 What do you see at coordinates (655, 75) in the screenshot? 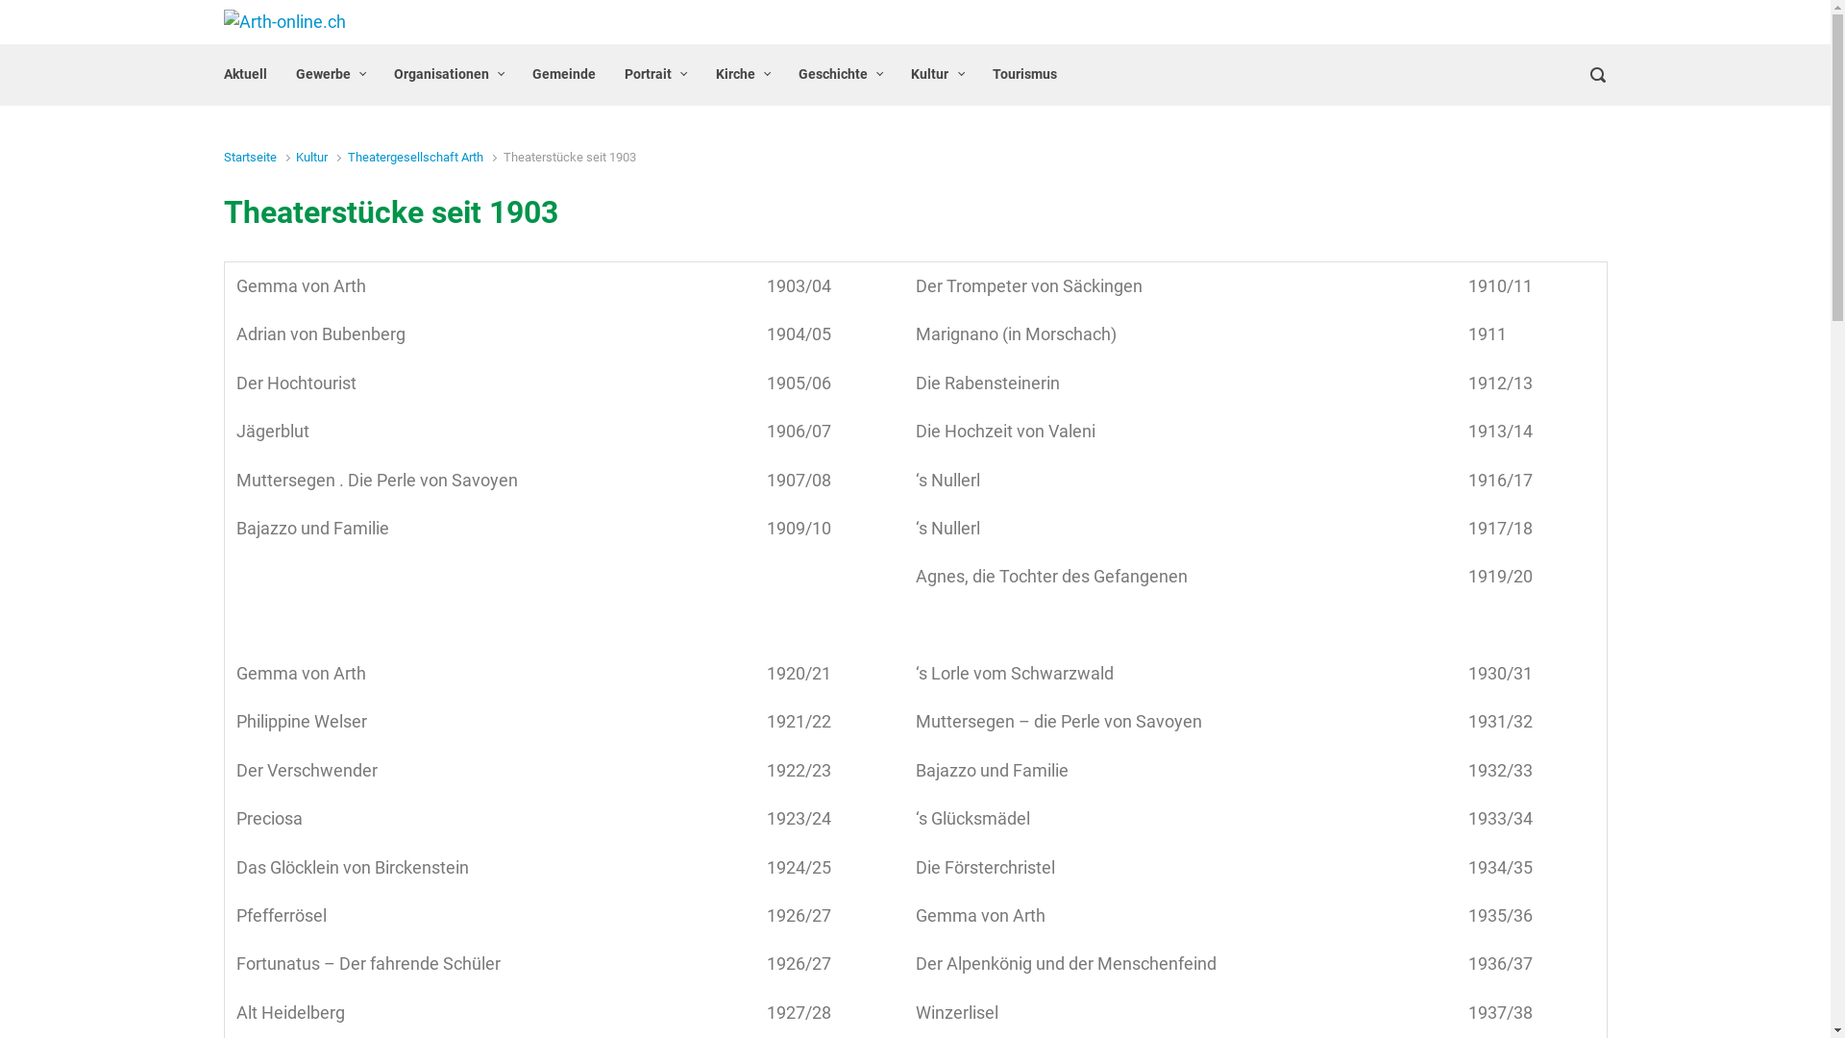
I see `Portrait` at bounding box center [655, 75].